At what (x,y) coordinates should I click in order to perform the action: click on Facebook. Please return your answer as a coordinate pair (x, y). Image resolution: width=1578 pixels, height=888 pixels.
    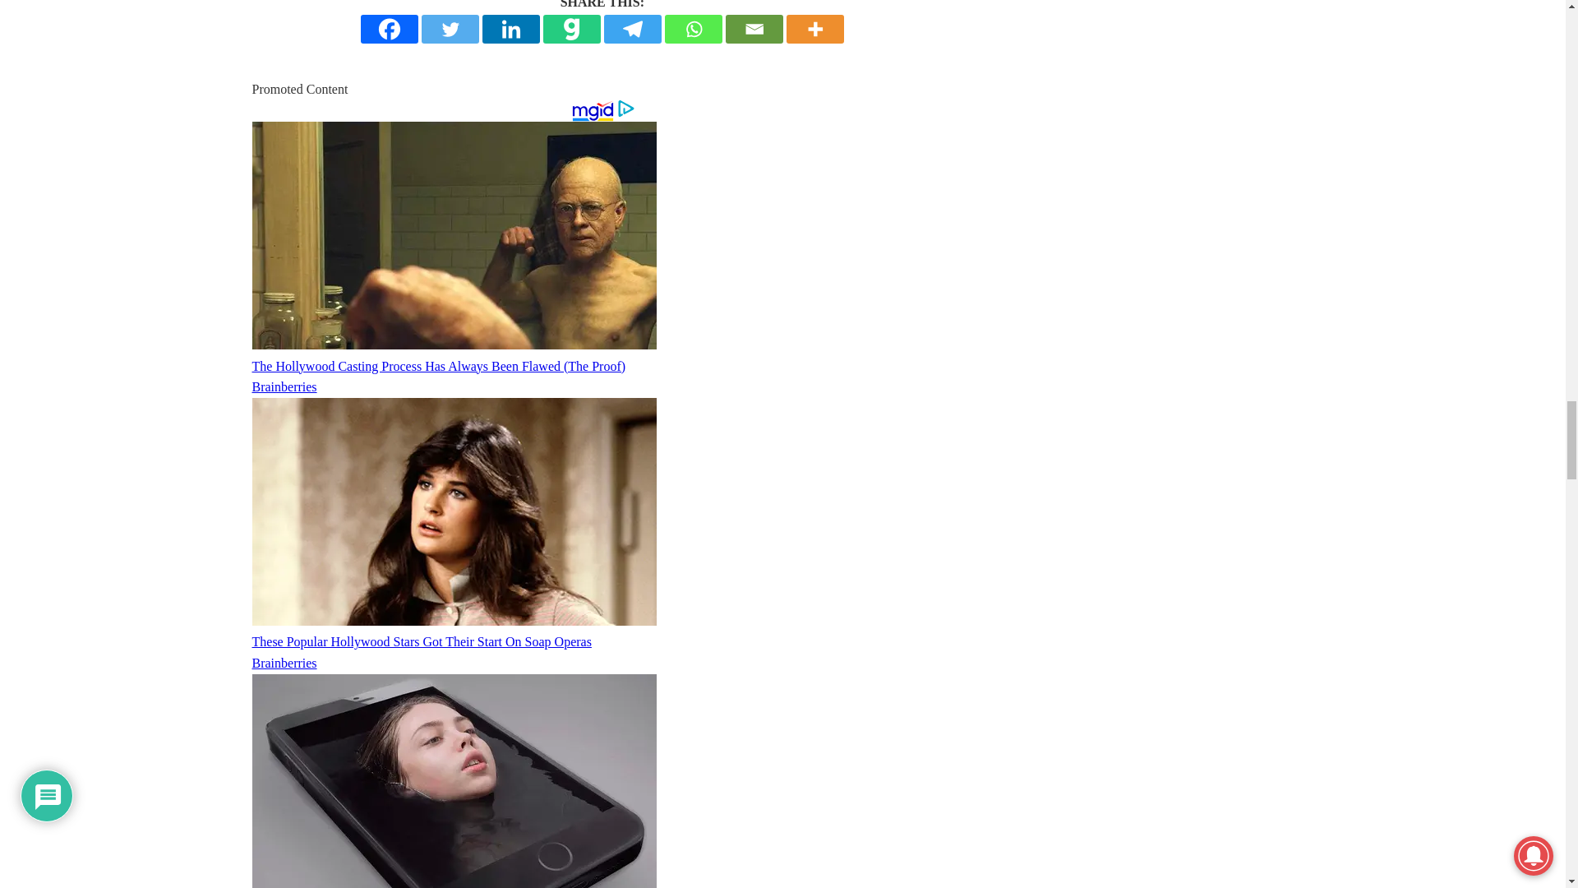
    Looking at the image, I should click on (390, 29).